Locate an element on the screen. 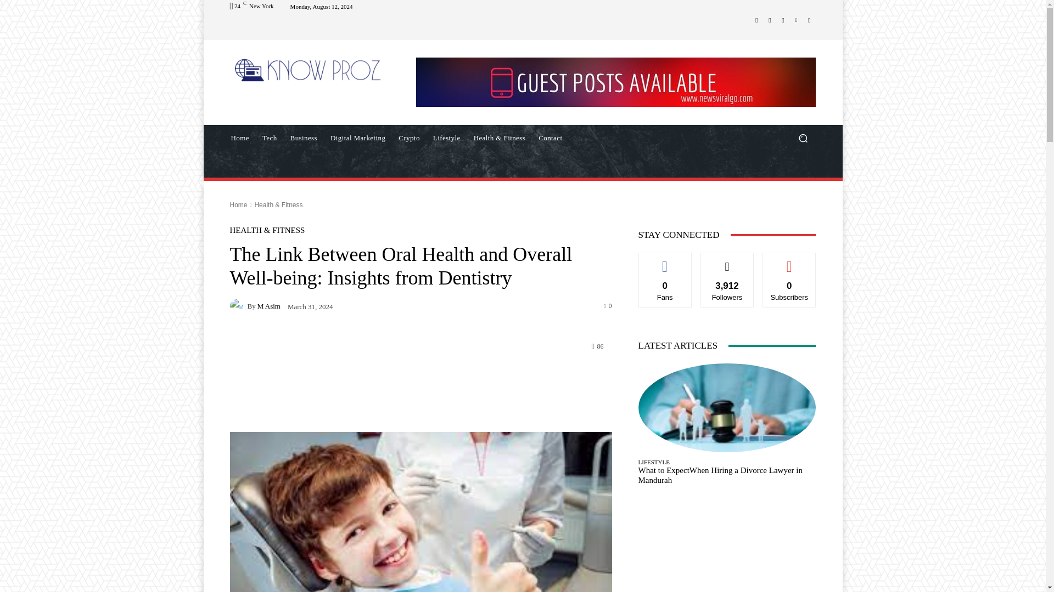 The image size is (1054, 592). Digital Marketing is located at coordinates (358, 138).